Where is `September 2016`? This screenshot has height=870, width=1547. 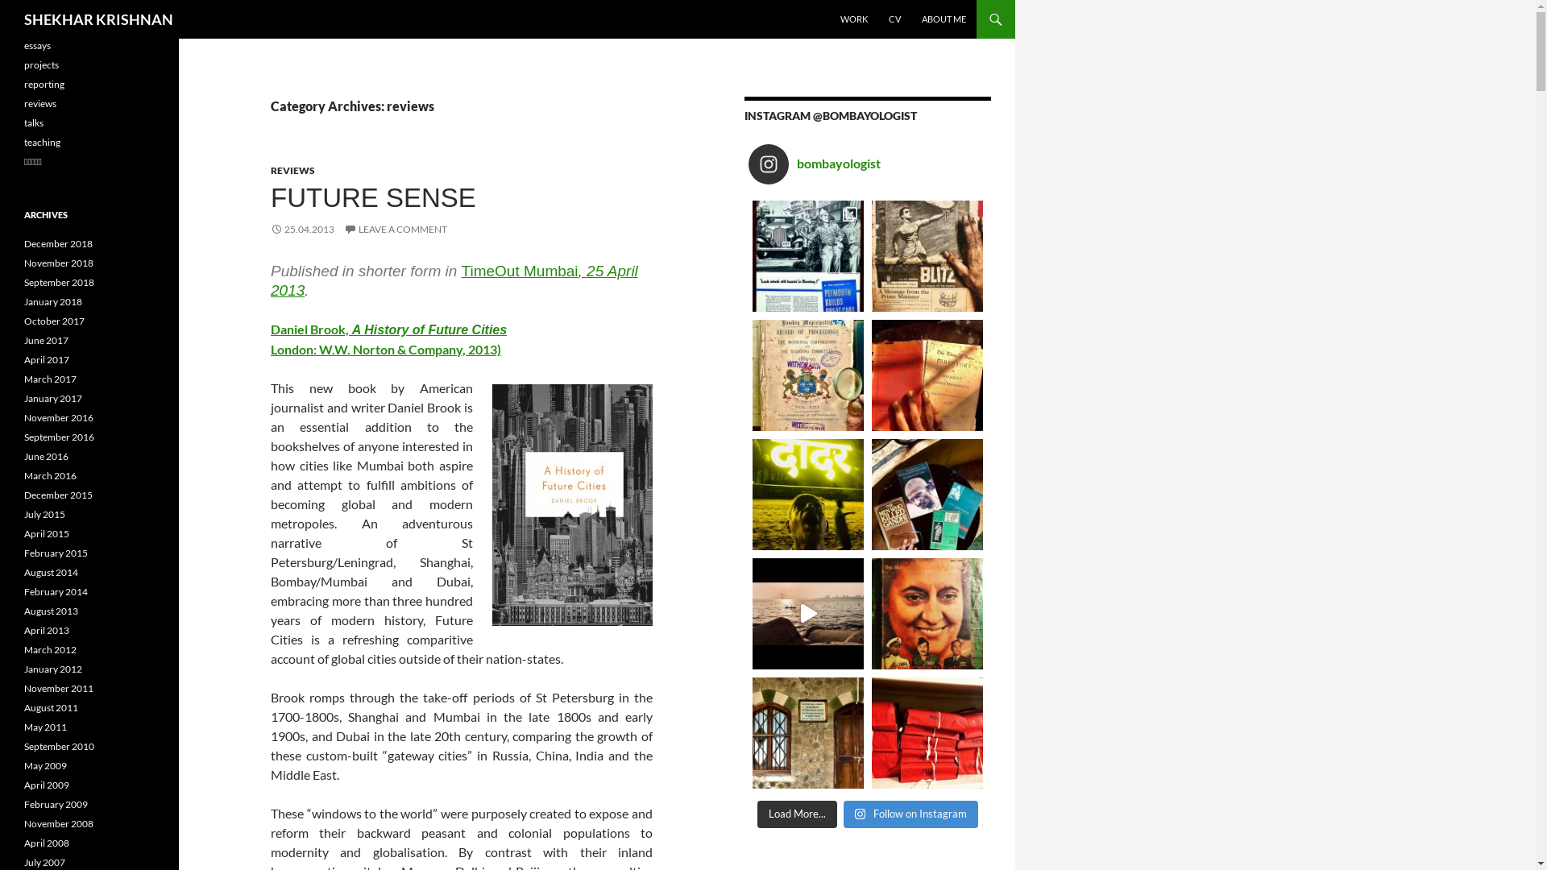 September 2016 is located at coordinates (60, 437).